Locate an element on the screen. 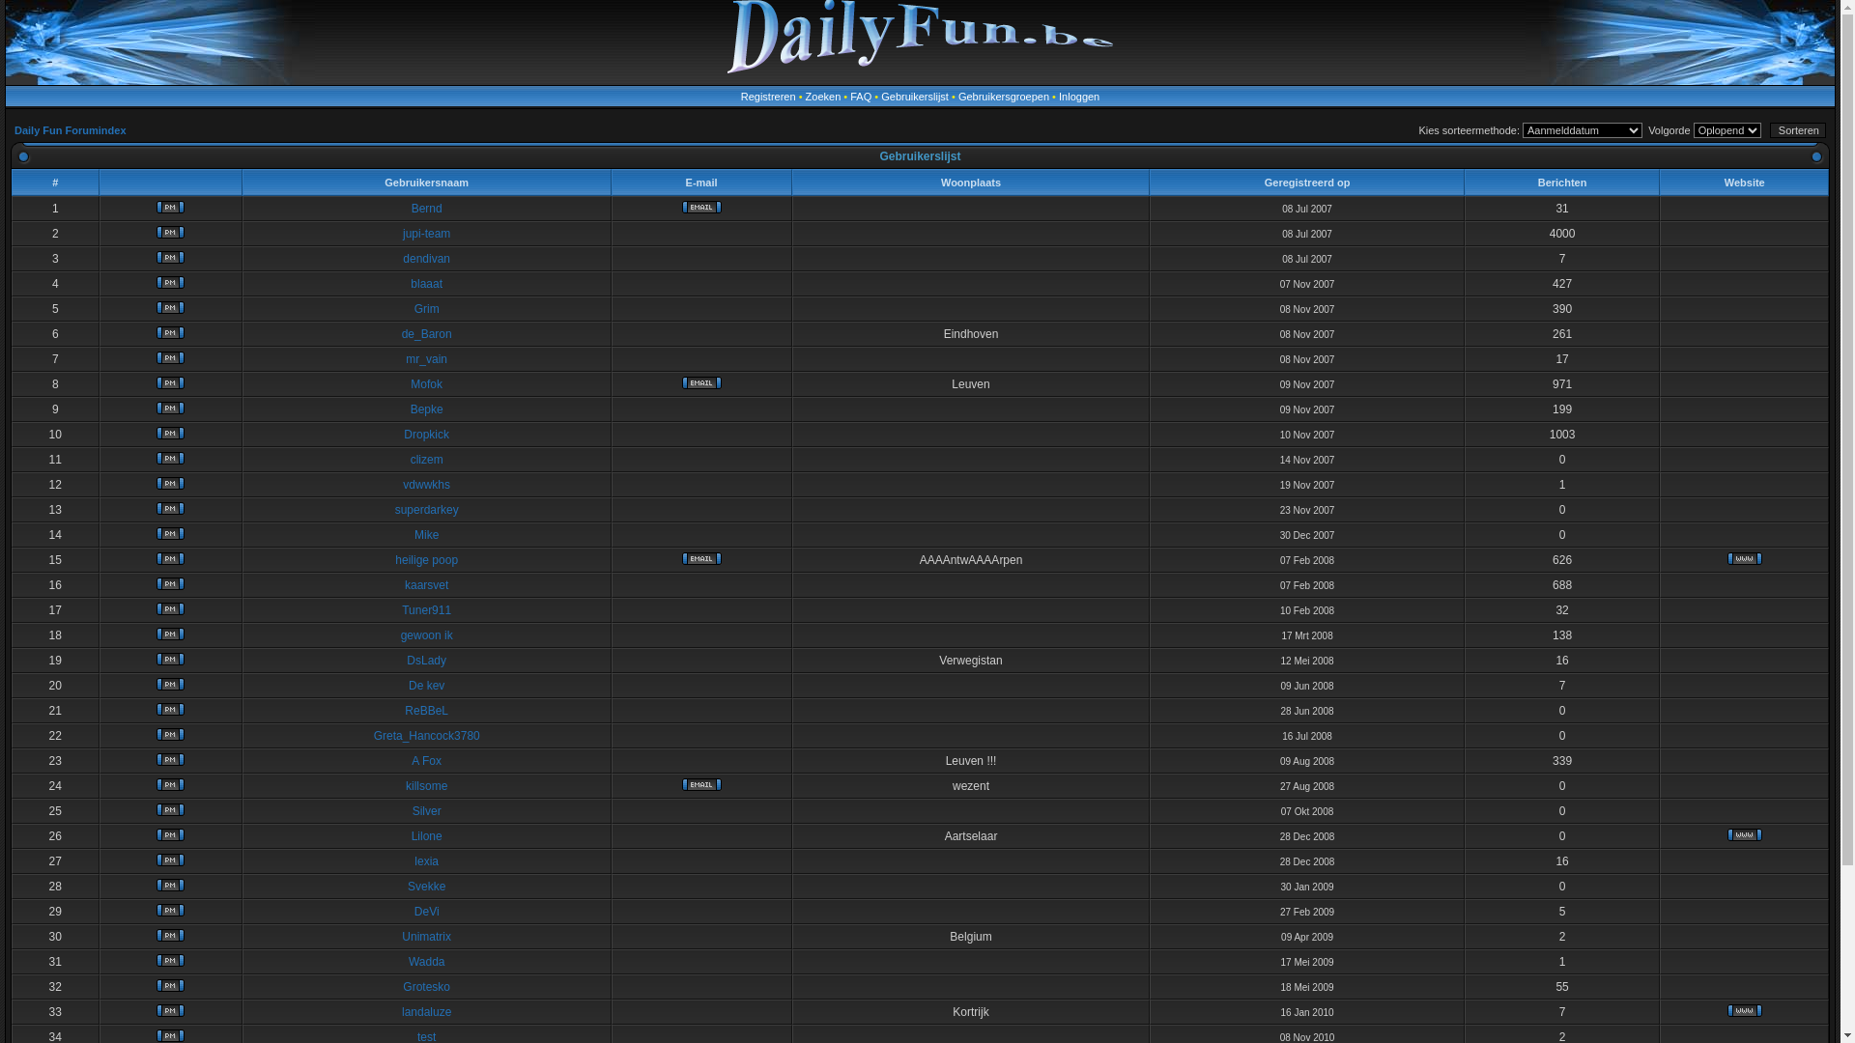 Image resolution: width=1855 pixels, height=1043 pixels. De kev is located at coordinates (427, 686).